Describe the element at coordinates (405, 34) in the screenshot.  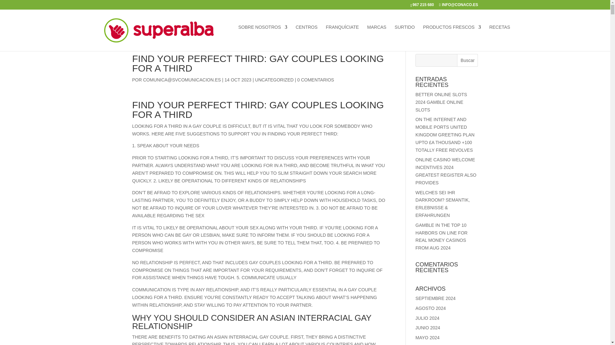
I see `SURTIDO` at that location.